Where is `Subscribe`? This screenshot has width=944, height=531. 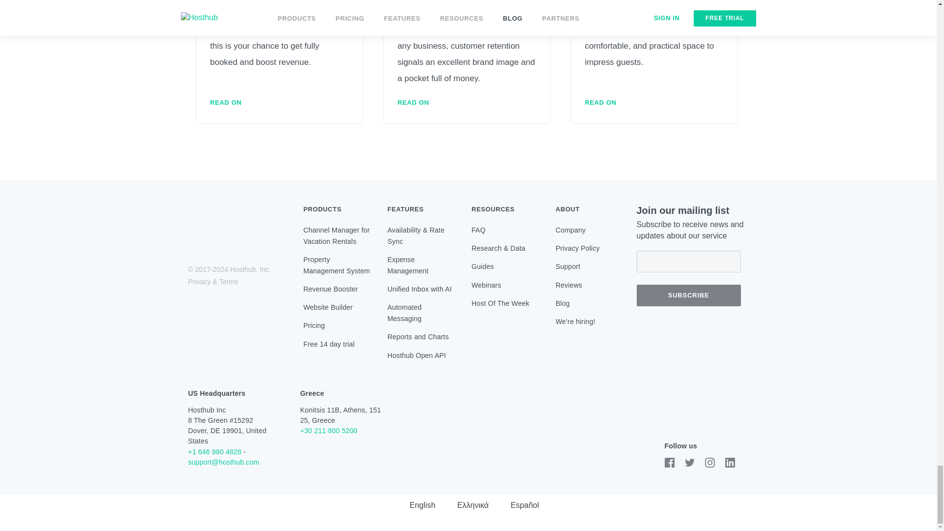 Subscribe is located at coordinates (688, 295).